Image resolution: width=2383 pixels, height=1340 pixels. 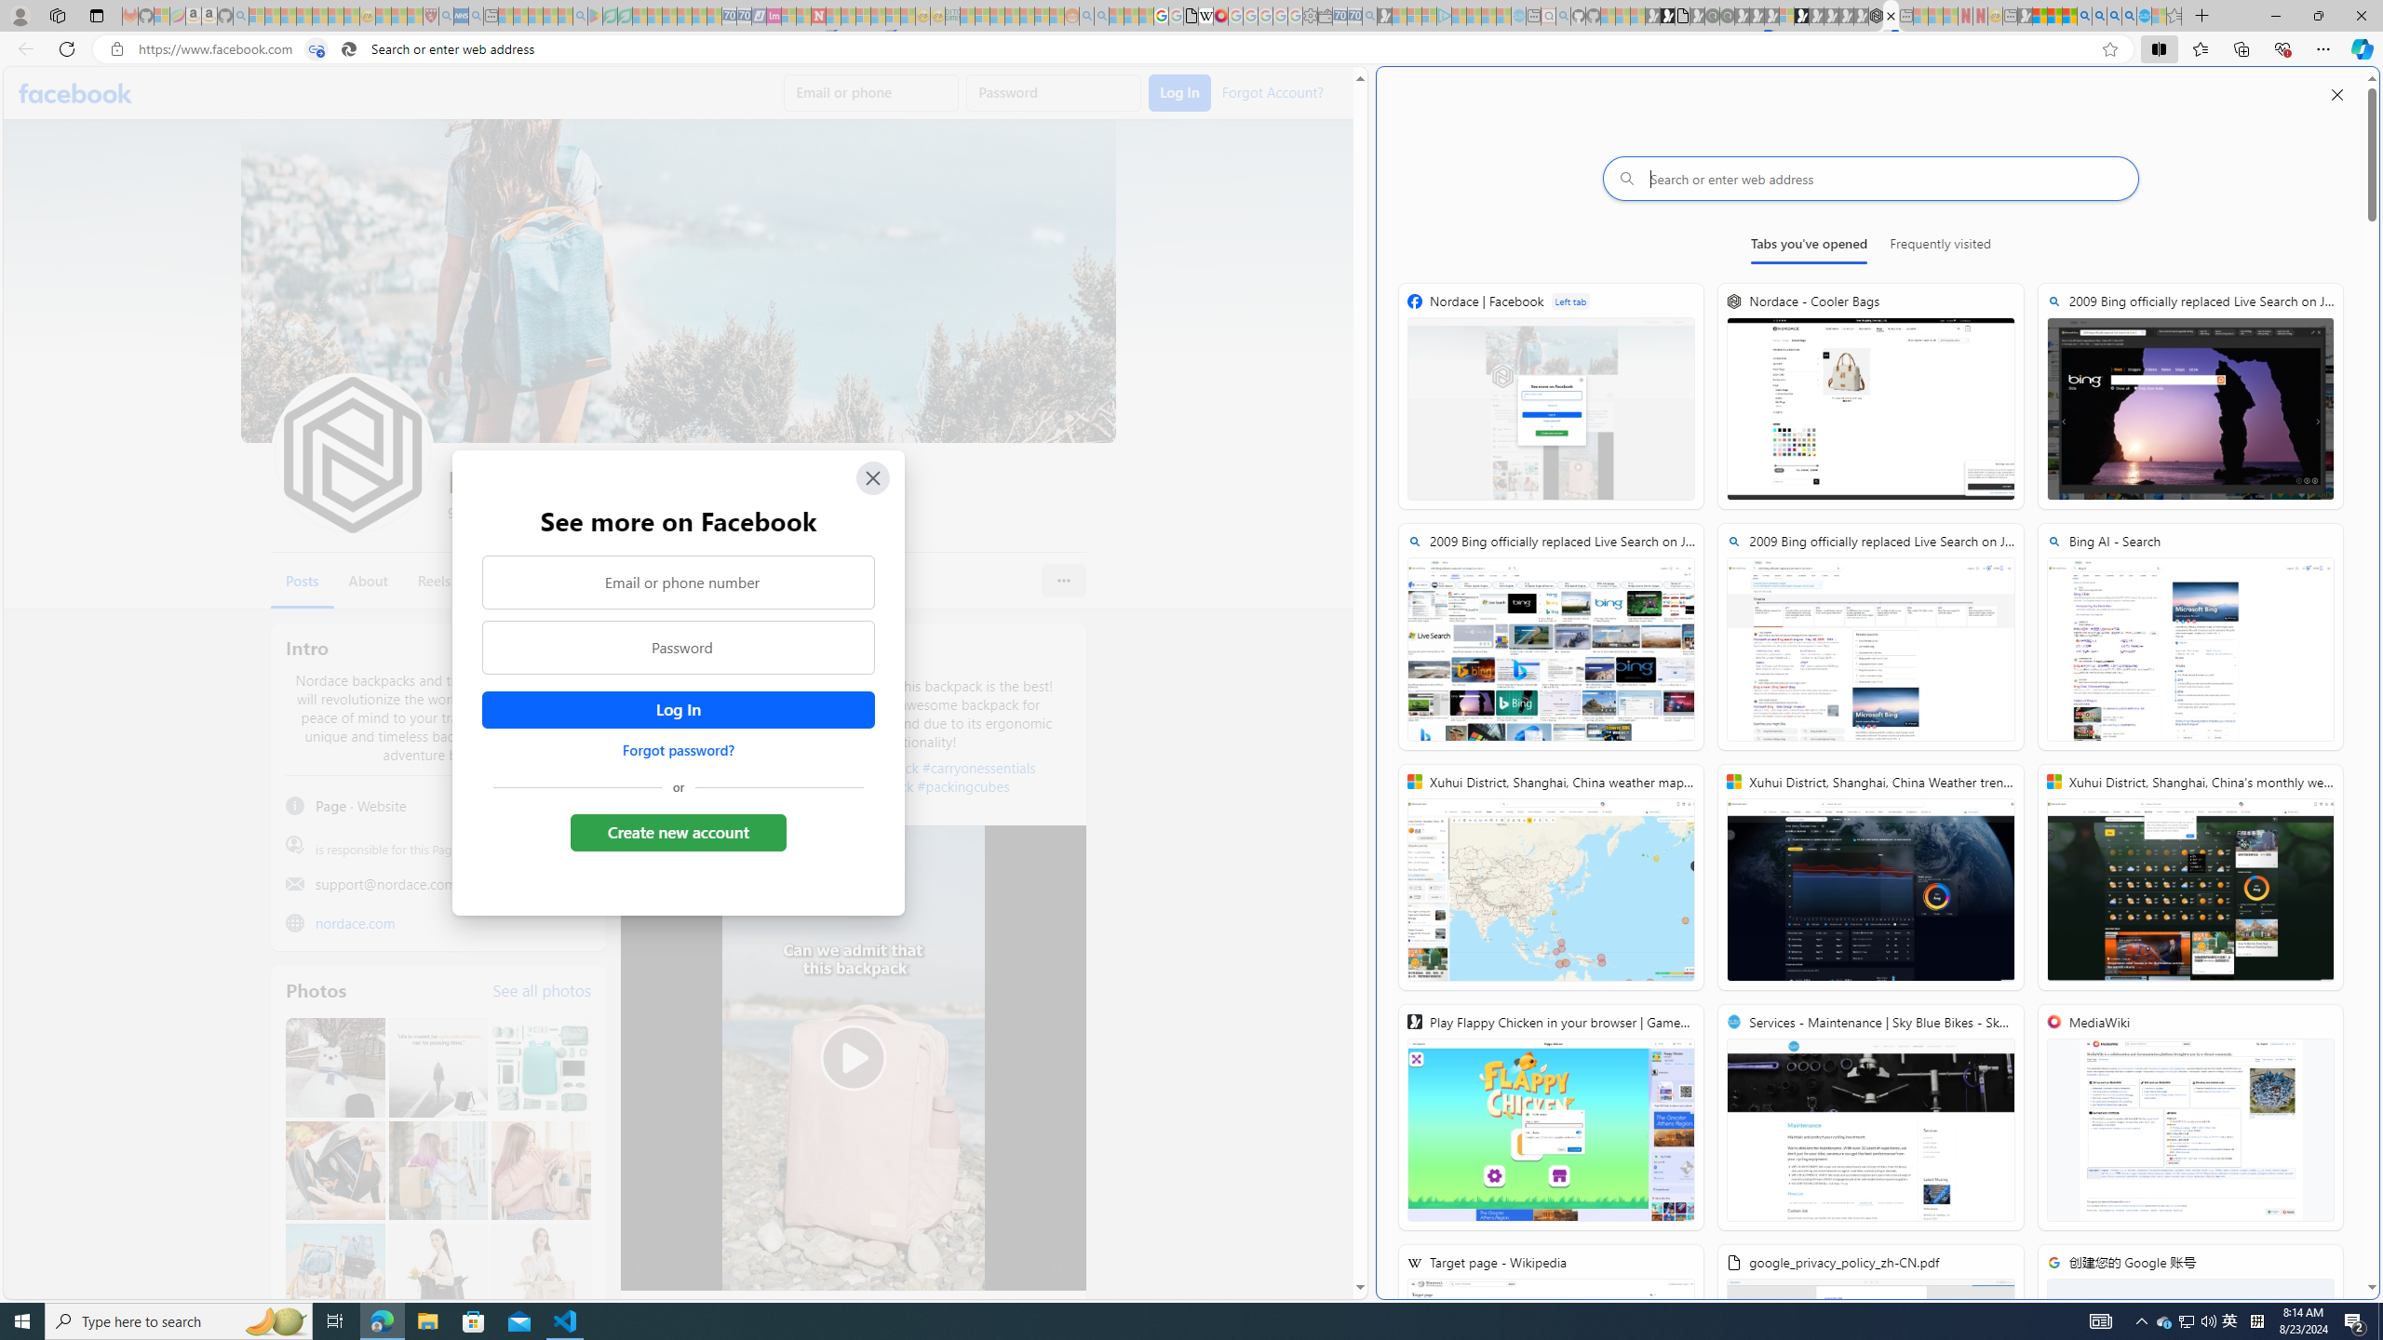 I want to click on Bing AI - Search, so click(x=2083, y=16).